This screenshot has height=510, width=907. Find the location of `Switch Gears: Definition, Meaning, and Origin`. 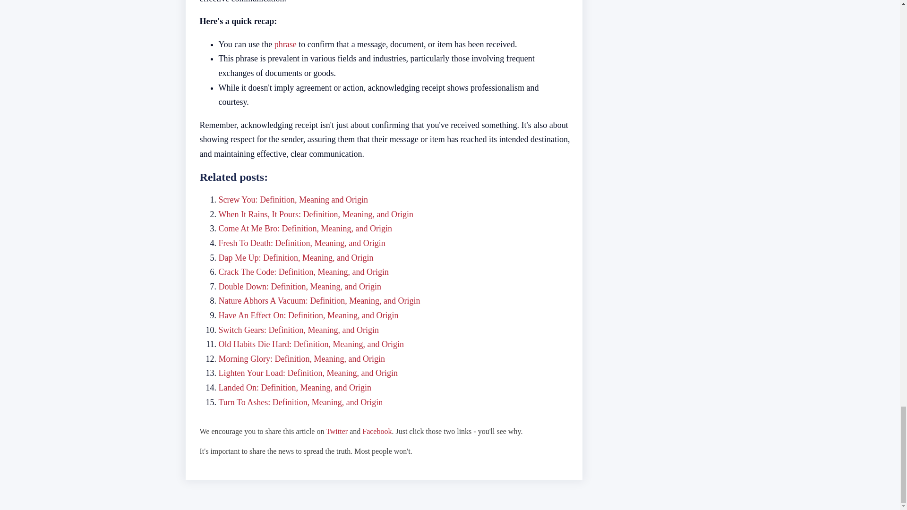

Switch Gears: Definition, Meaning, and Origin is located at coordinates (298, 330).